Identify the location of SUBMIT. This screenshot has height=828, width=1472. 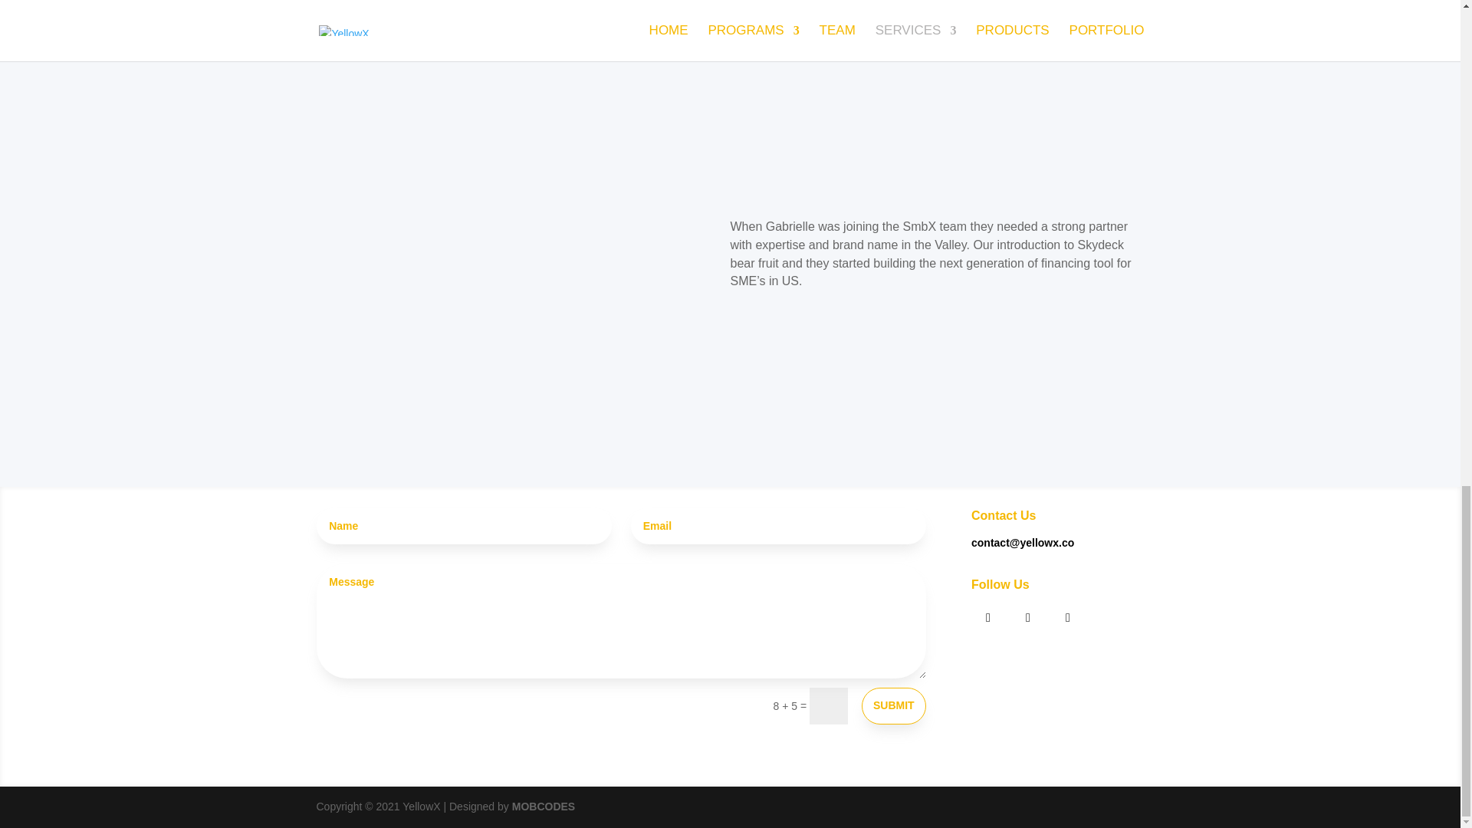
(893, 706).